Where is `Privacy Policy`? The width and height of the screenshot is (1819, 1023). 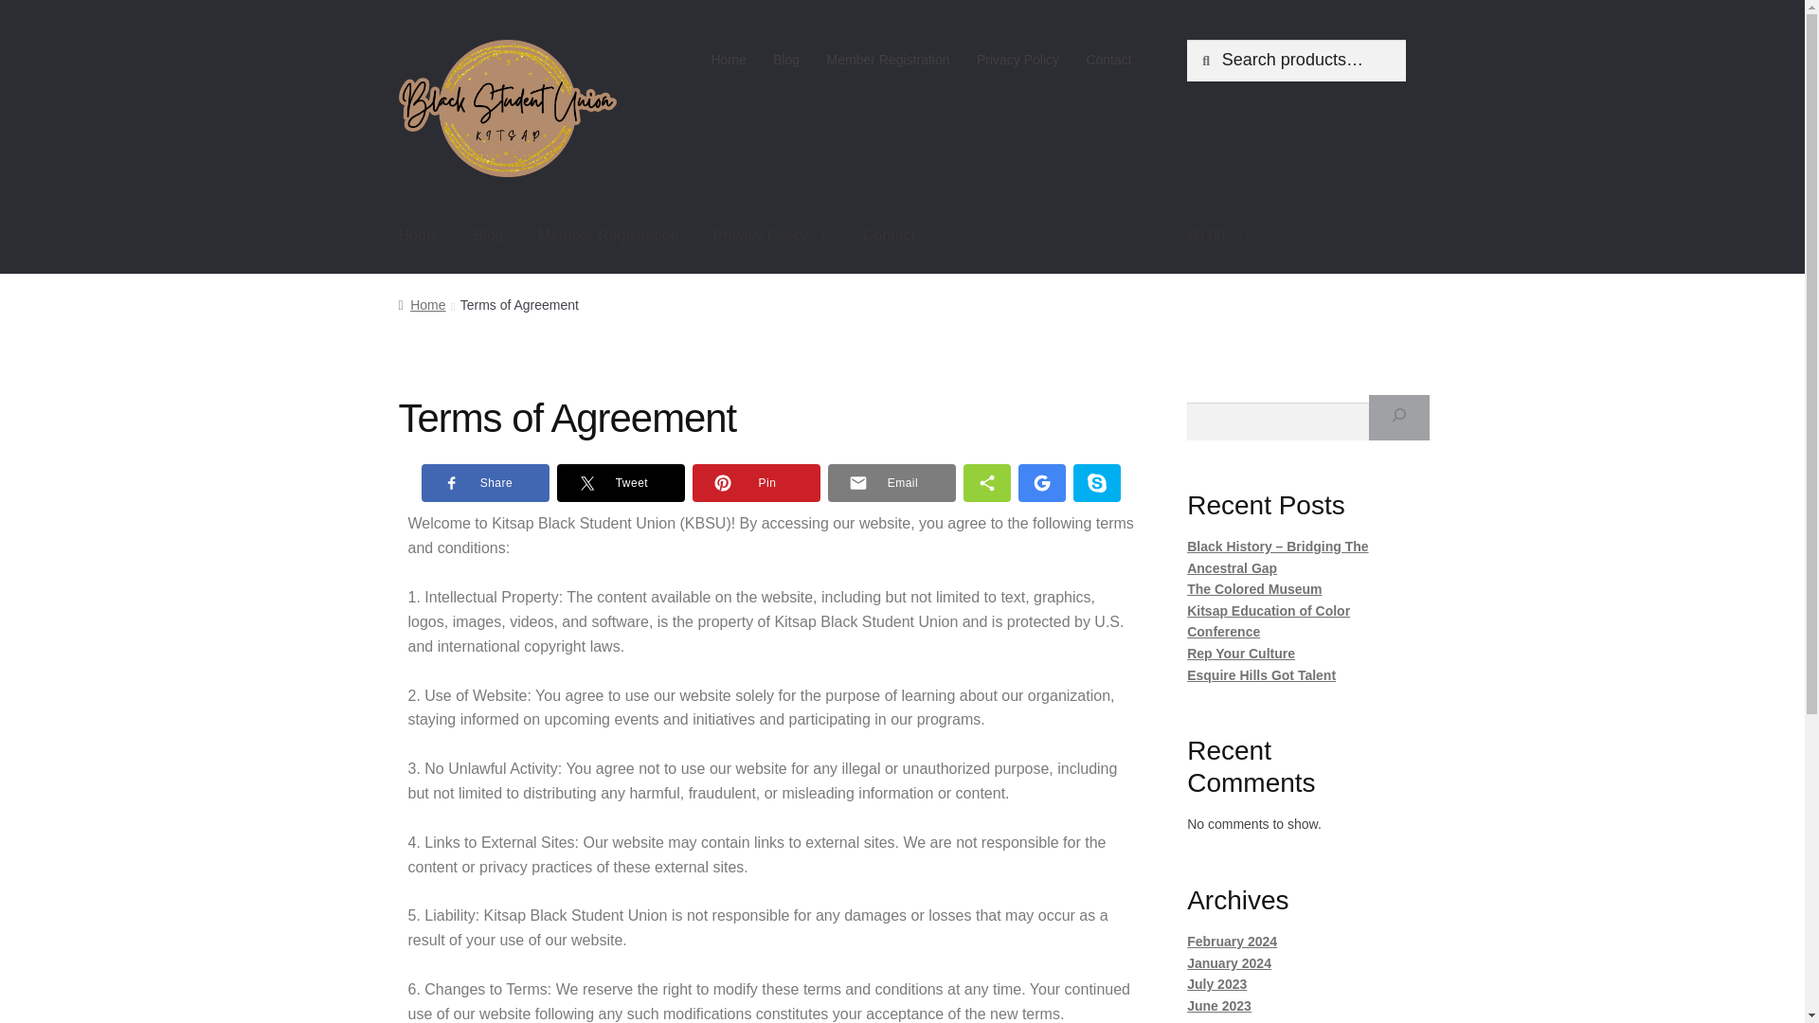
Privacy Policy is located at coordinates (771, 235).